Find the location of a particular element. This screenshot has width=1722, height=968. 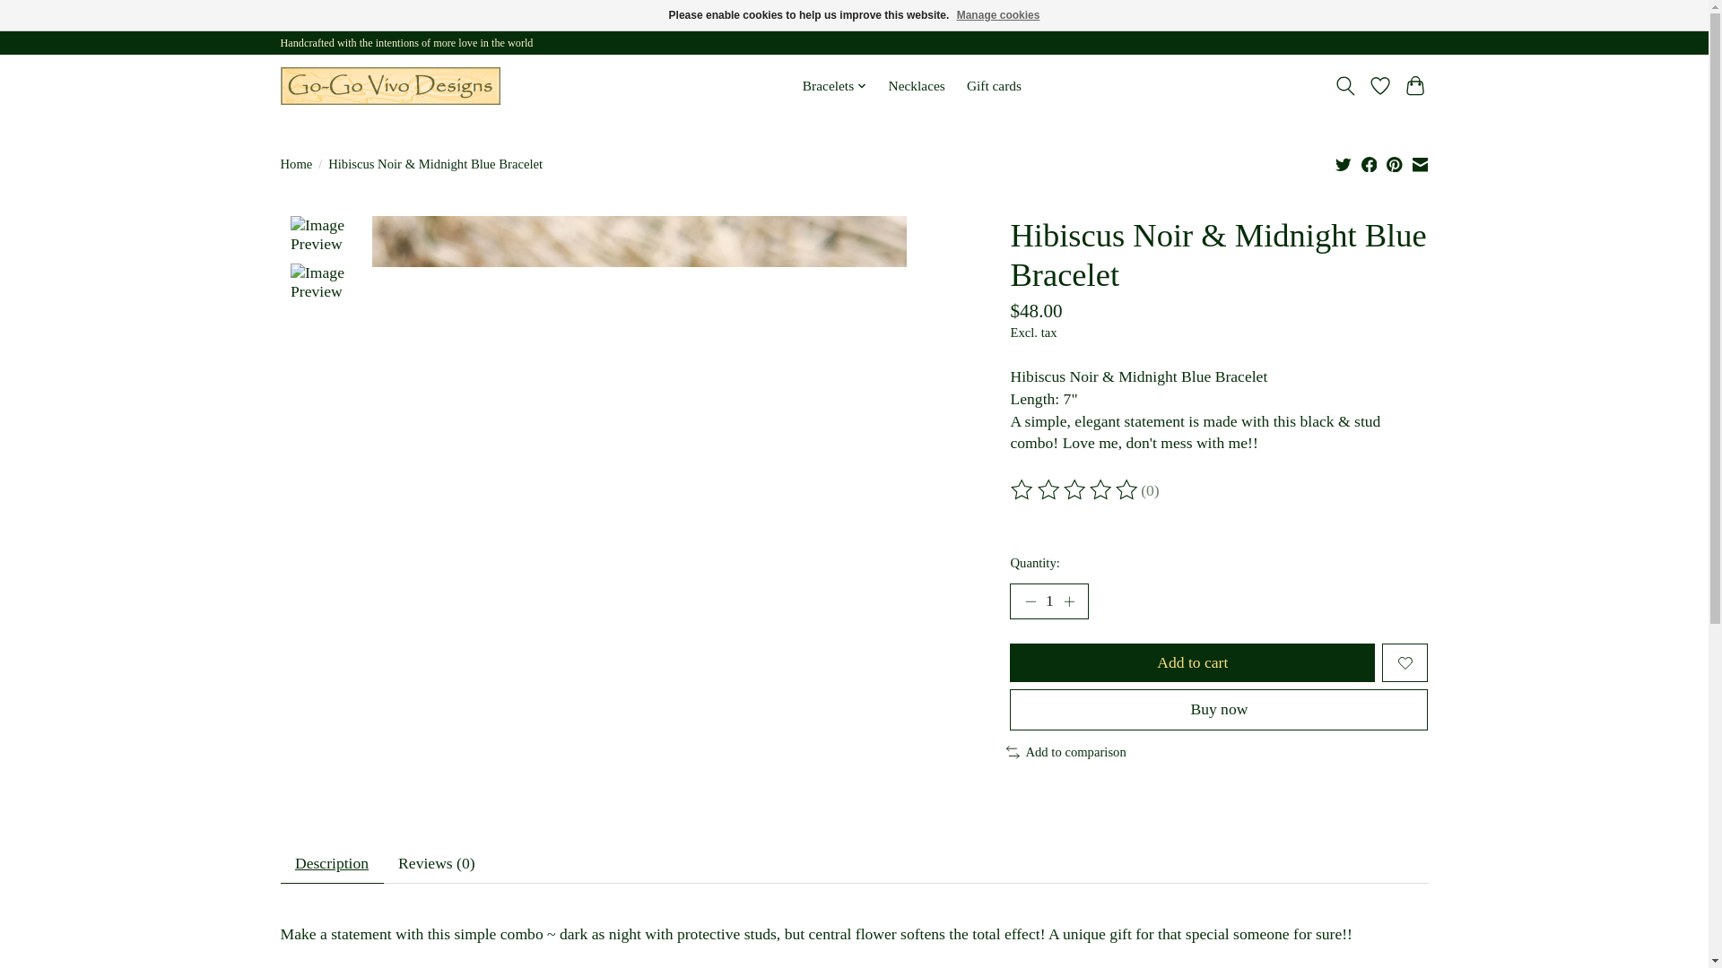

Gift cards is located at coordinates (994, 86).